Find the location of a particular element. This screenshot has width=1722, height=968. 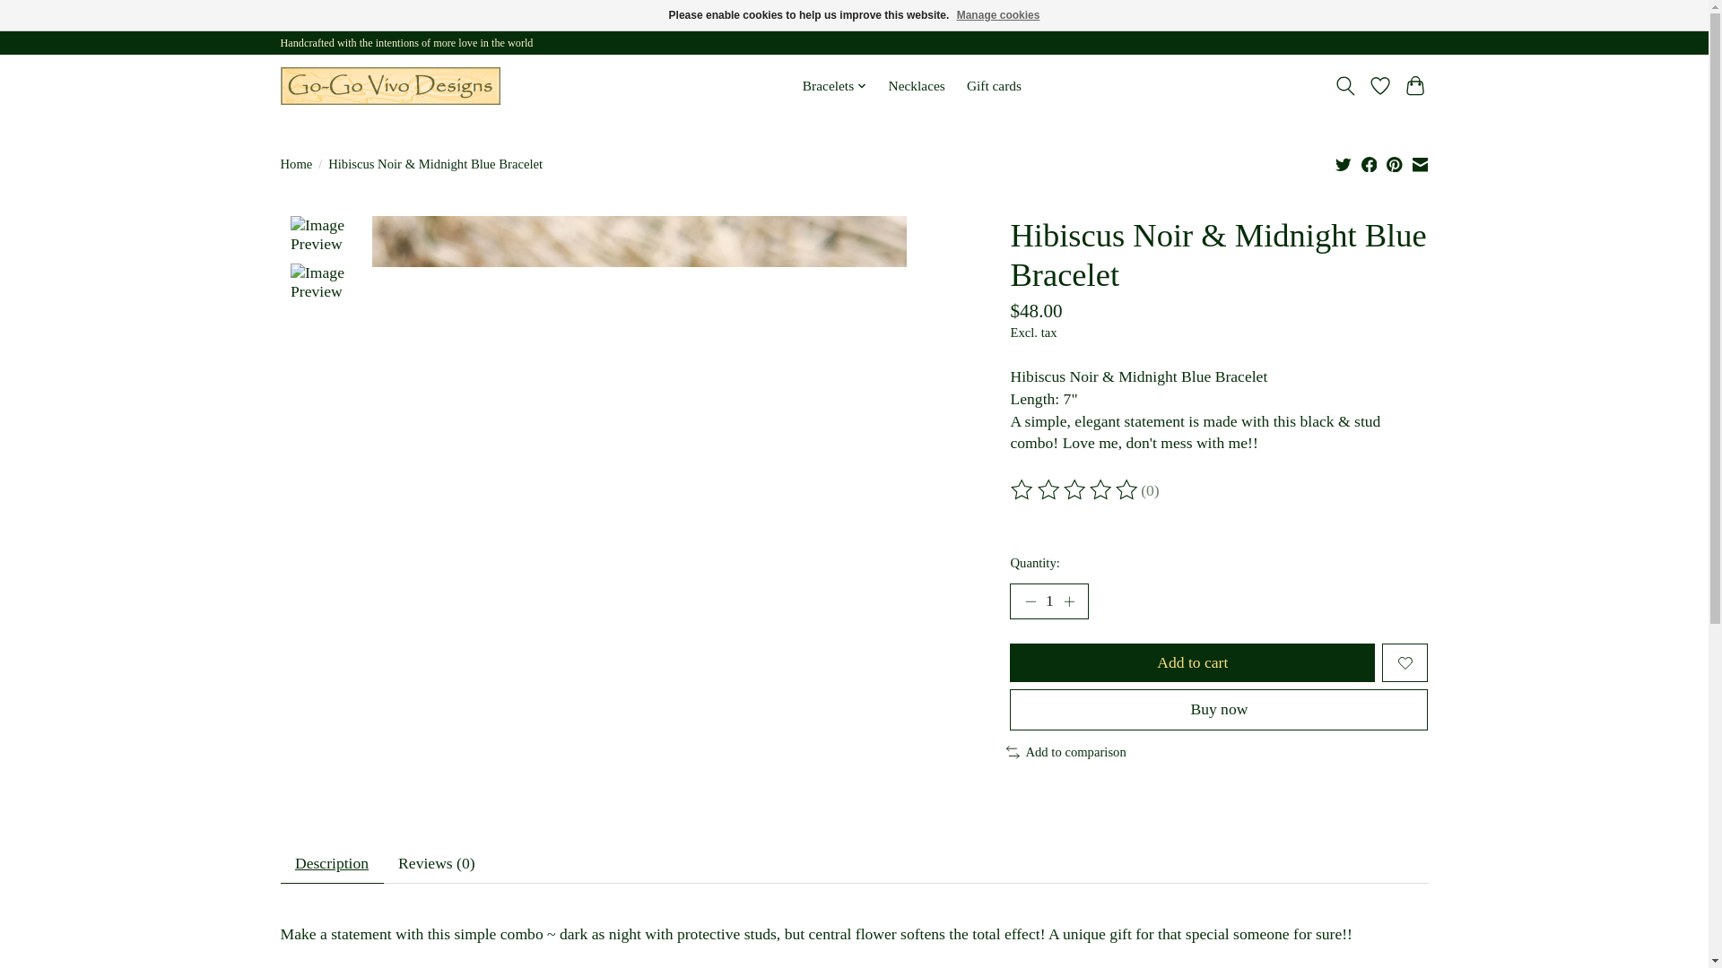

Gift cards is located at coordinates (994, 86).